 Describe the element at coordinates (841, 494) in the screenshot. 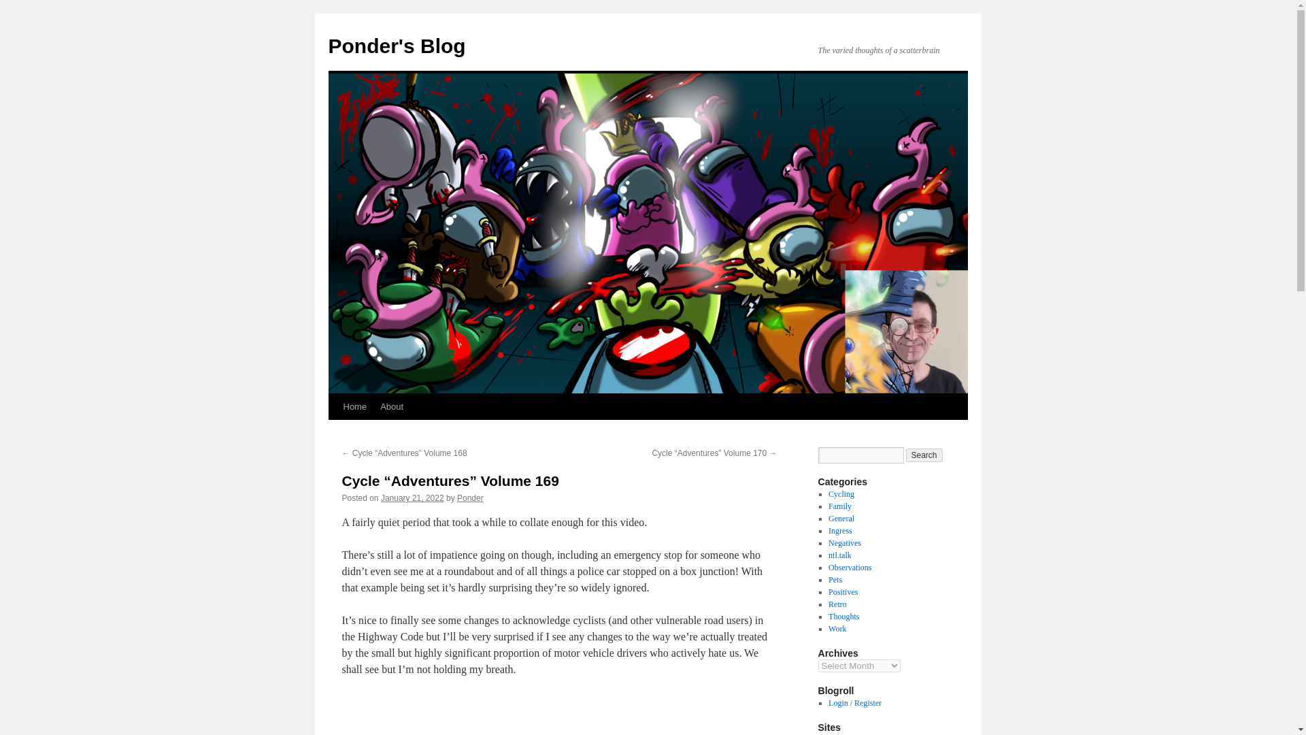

I see `Cycling` at that location.